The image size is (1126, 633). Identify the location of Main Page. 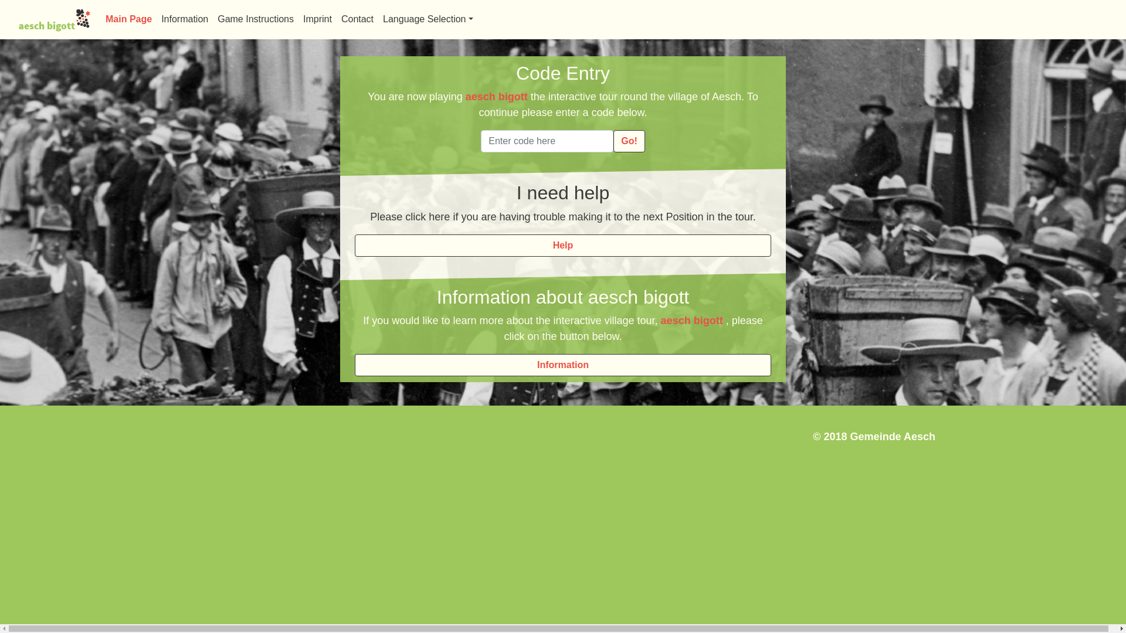
(129, 19).